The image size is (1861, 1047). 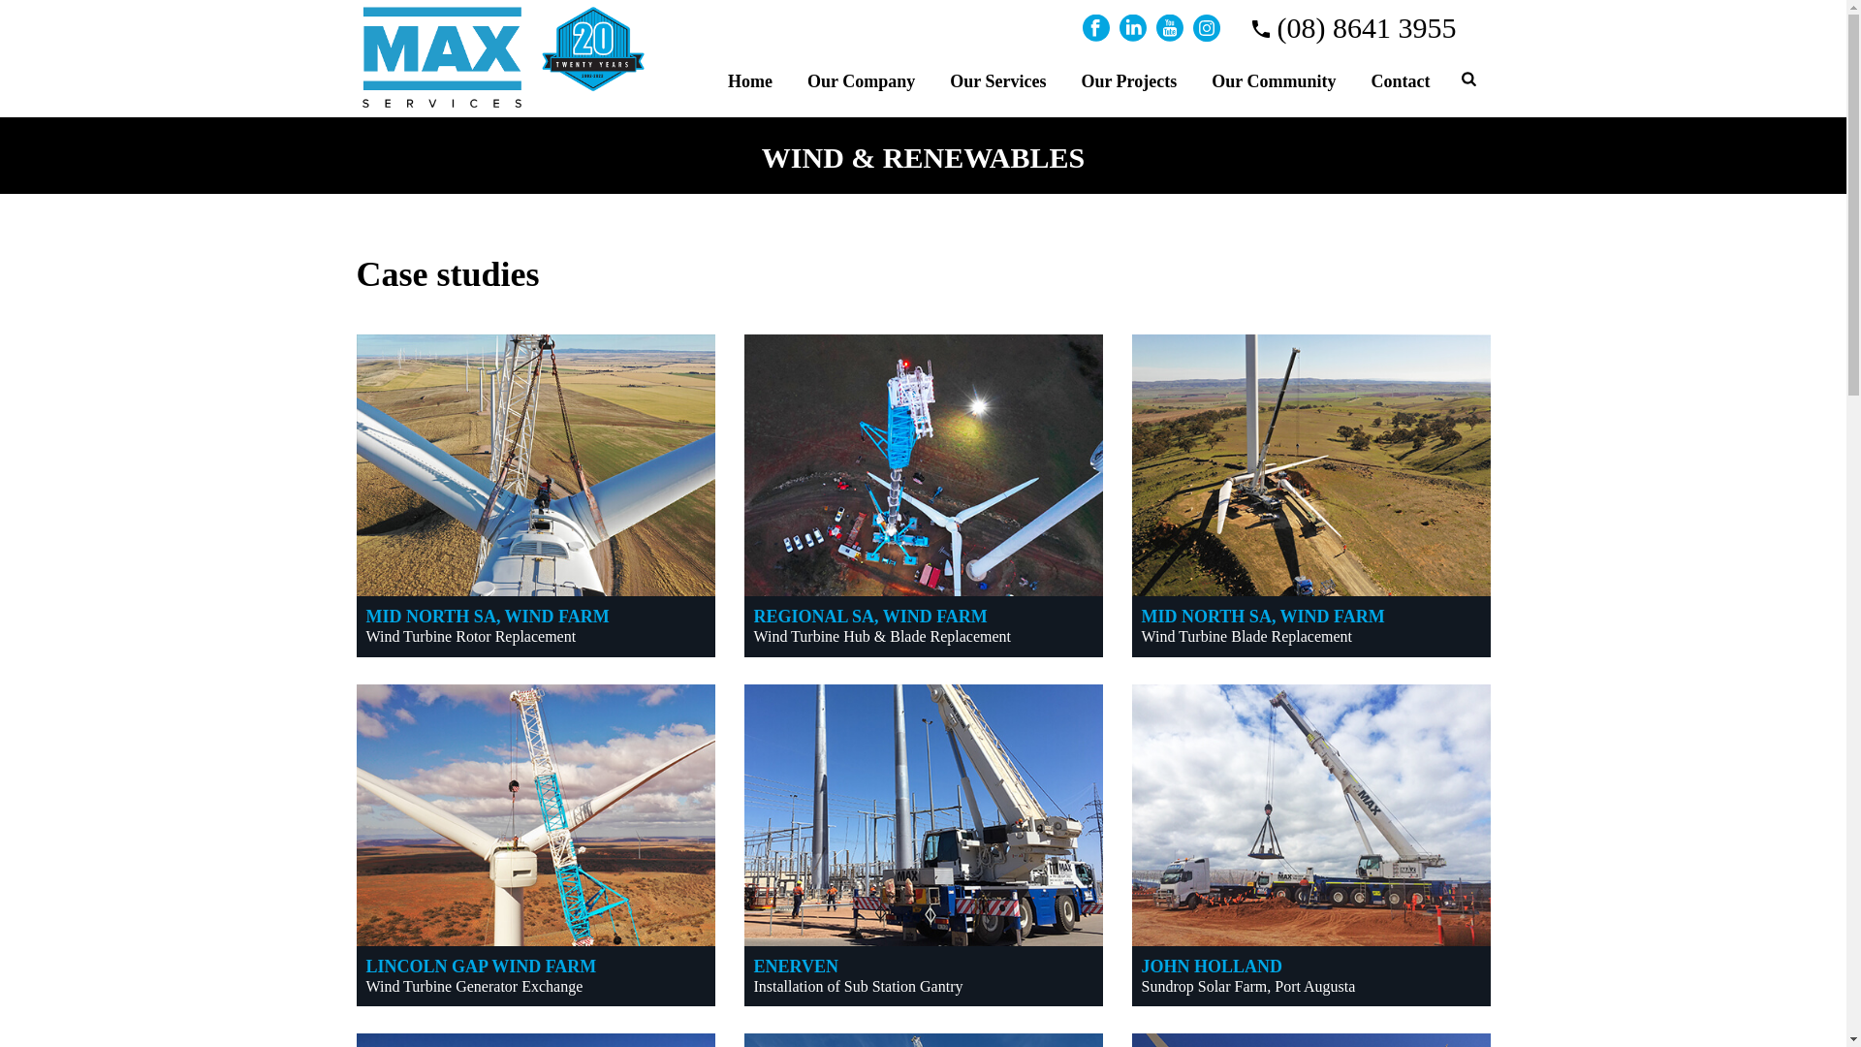 I want to click on Sundrop Solar Farm, Port Augusta, so click(x=1248, y=987).